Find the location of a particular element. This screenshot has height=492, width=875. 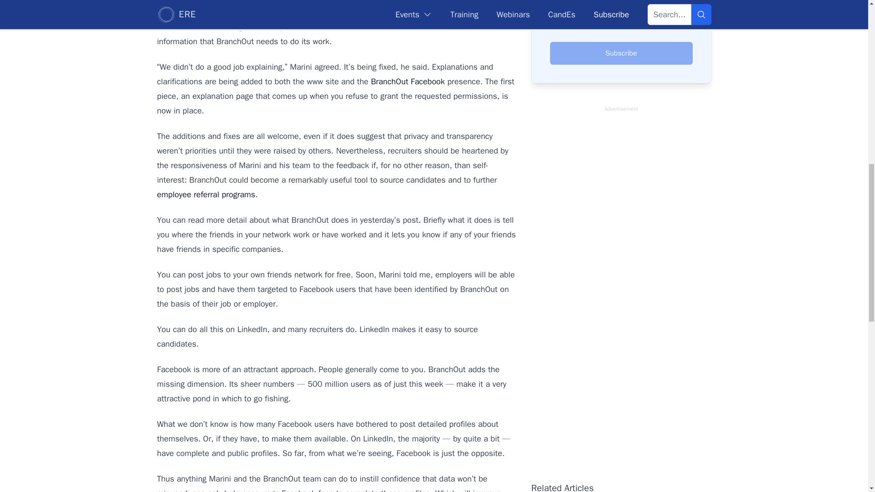

BranchOut Facebook is located at coordinates (407, 82).